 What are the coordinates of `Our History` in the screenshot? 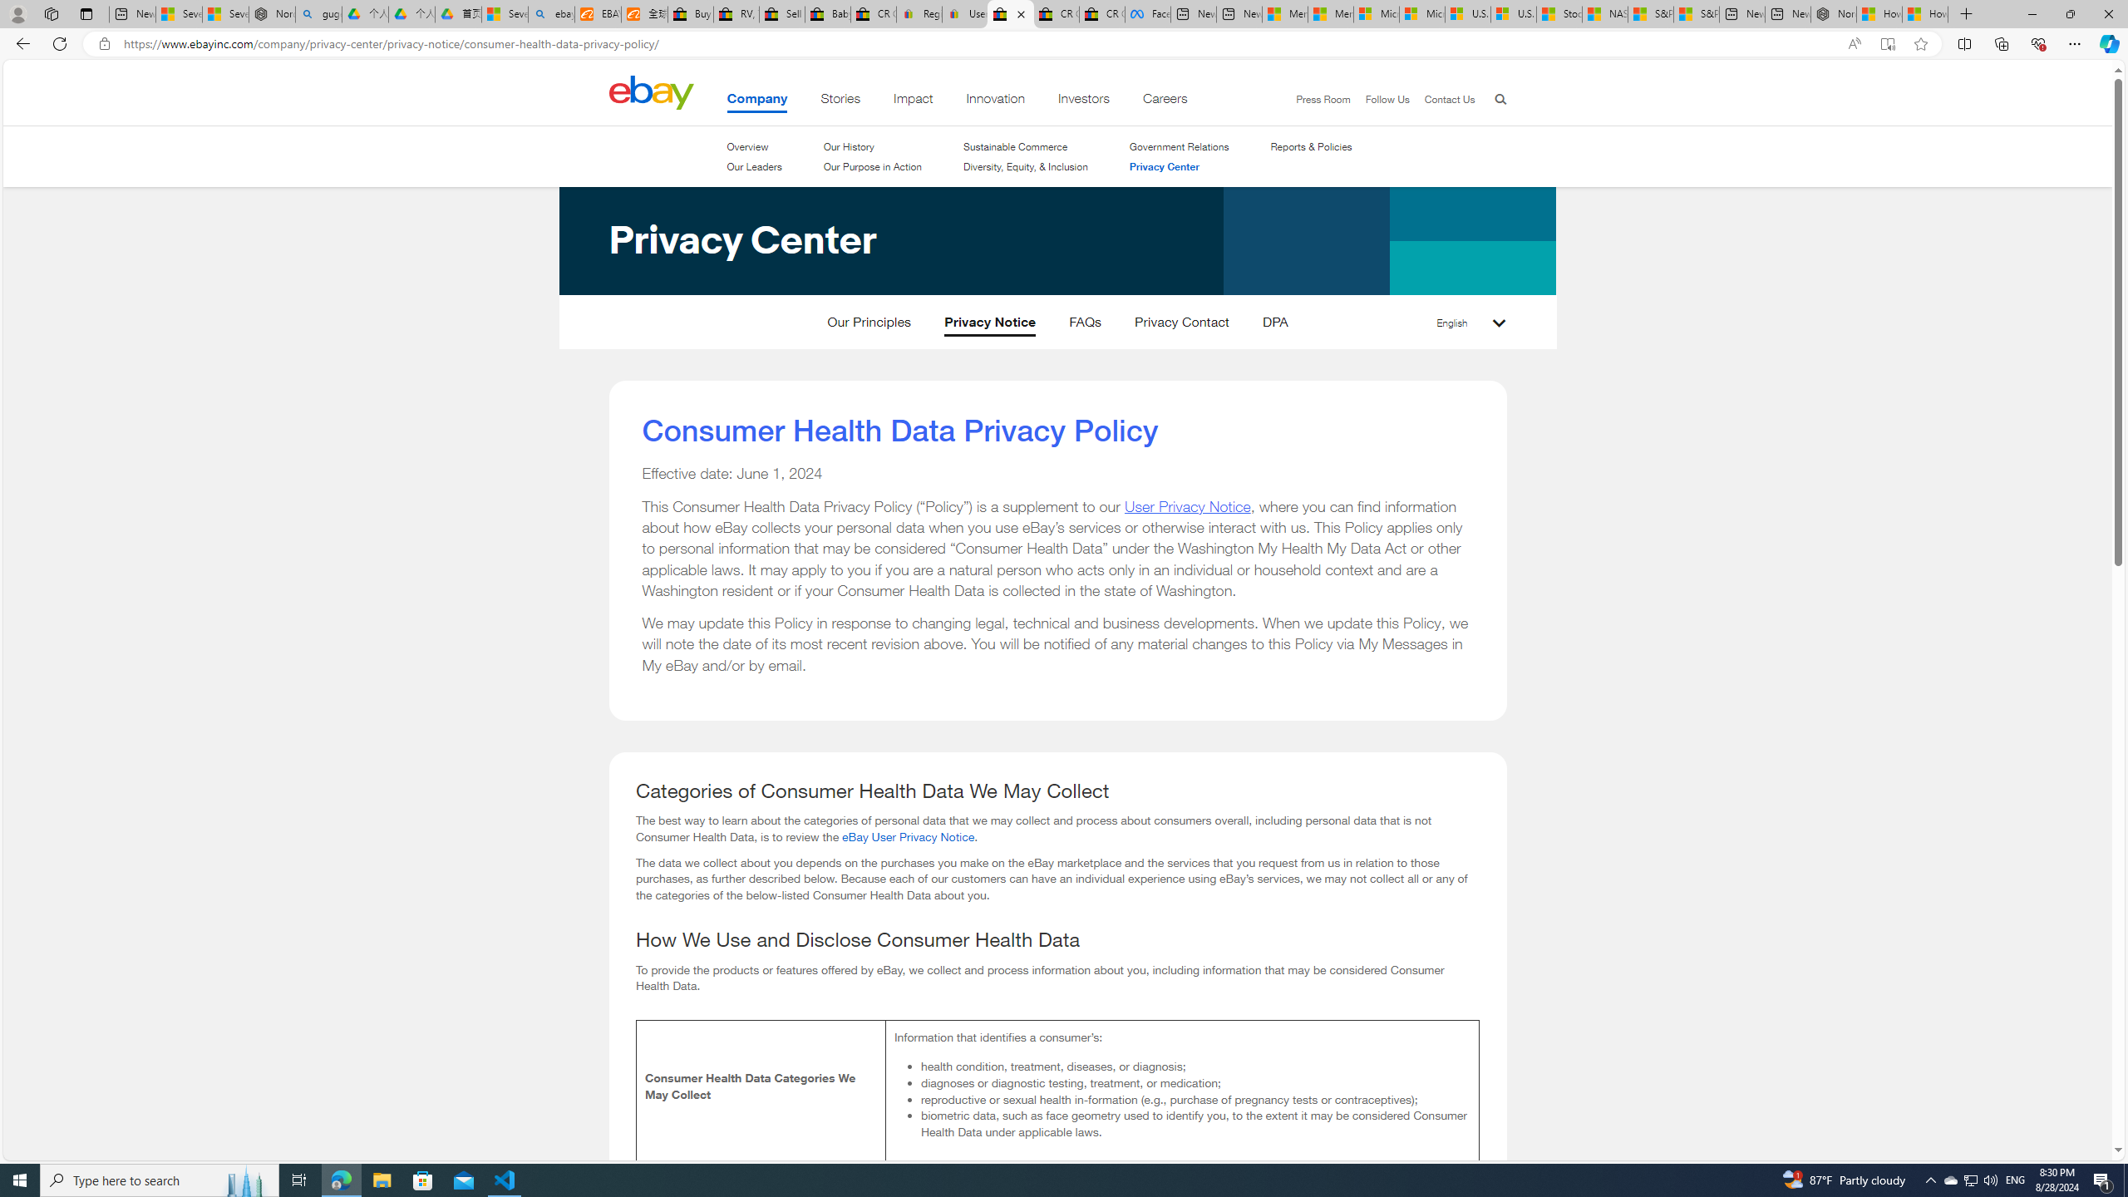 It's located at (872, 146).